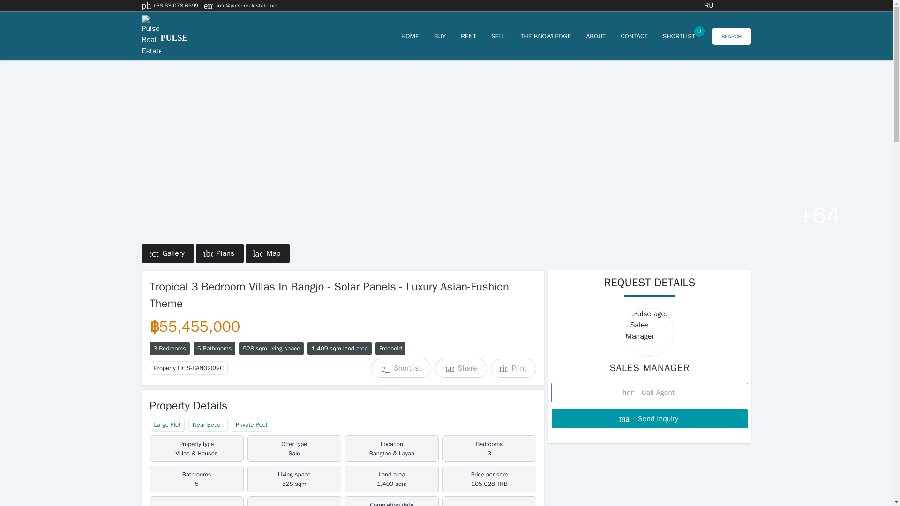 Image resolution: width=900 pixels, height=506 pixels. Describe the element at coordinates (247, 6) in the screenshot. I see `HOME` at that location.